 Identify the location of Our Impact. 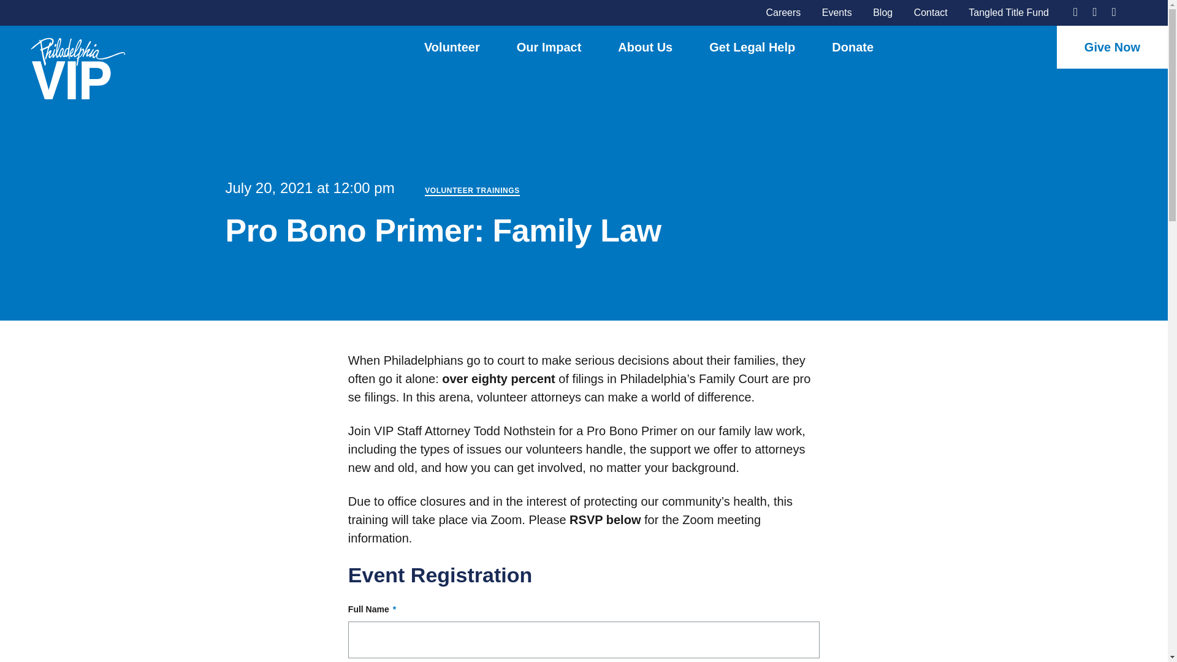
(549, 47).